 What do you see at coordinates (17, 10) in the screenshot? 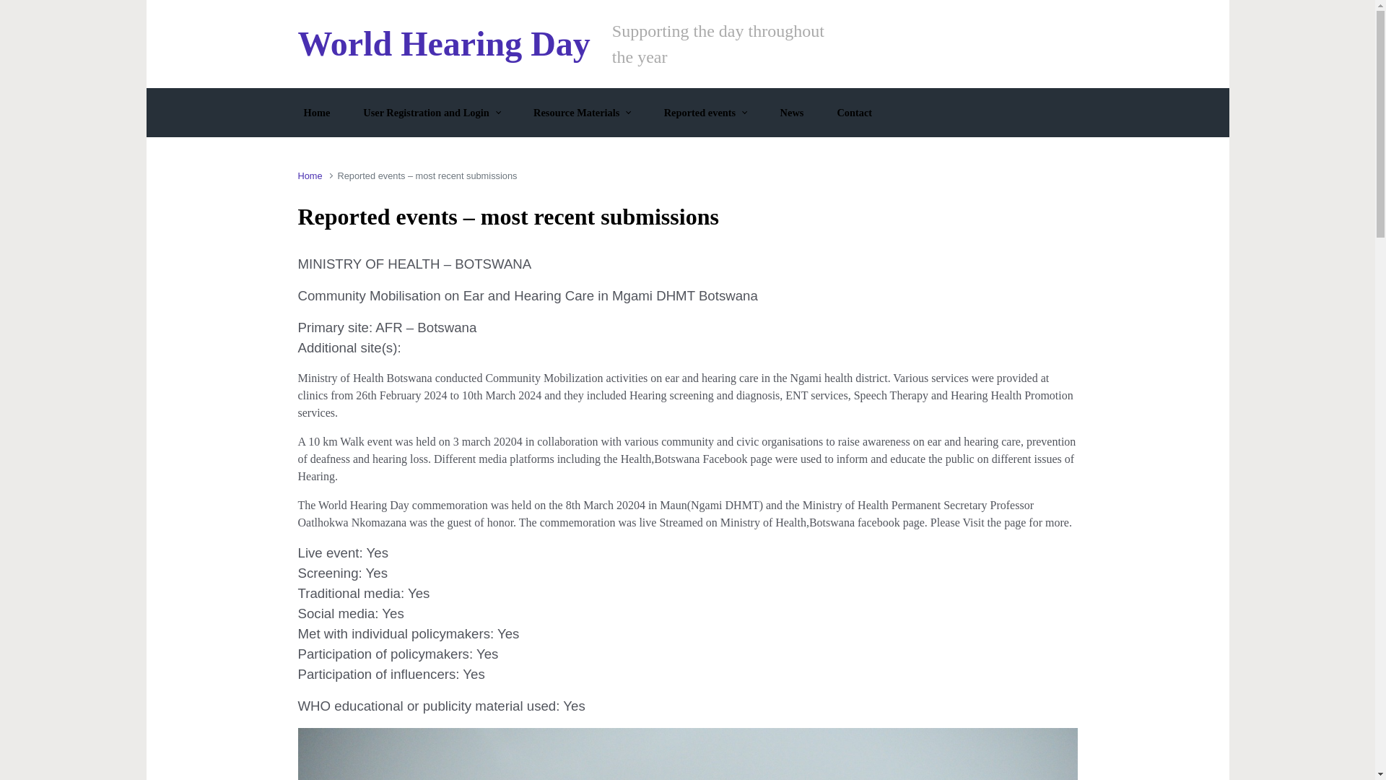
I see `Skip to main content` at bounding box center [17, 10].